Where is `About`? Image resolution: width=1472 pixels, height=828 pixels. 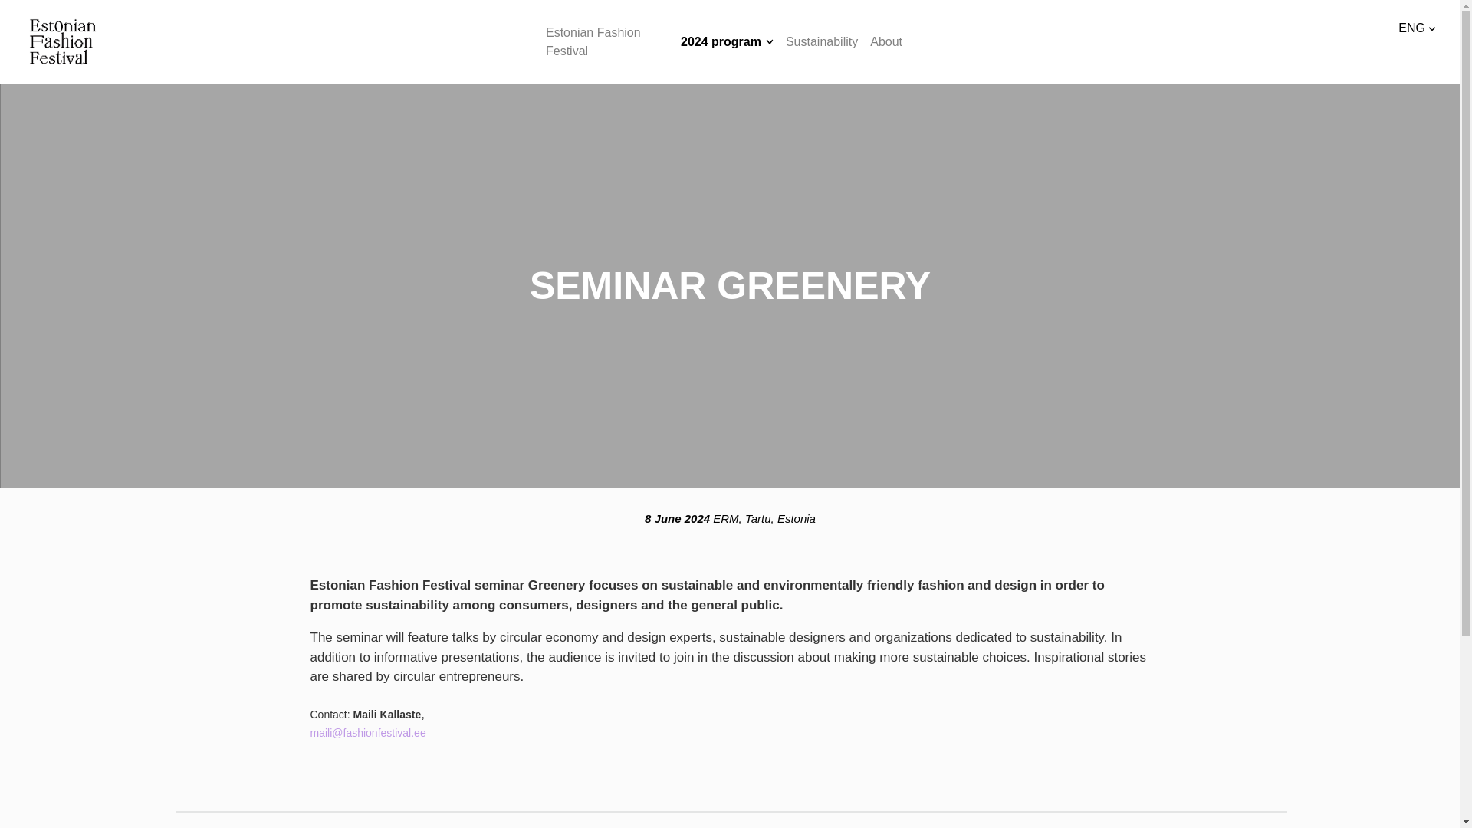 About is located at coordinates (886, 41).